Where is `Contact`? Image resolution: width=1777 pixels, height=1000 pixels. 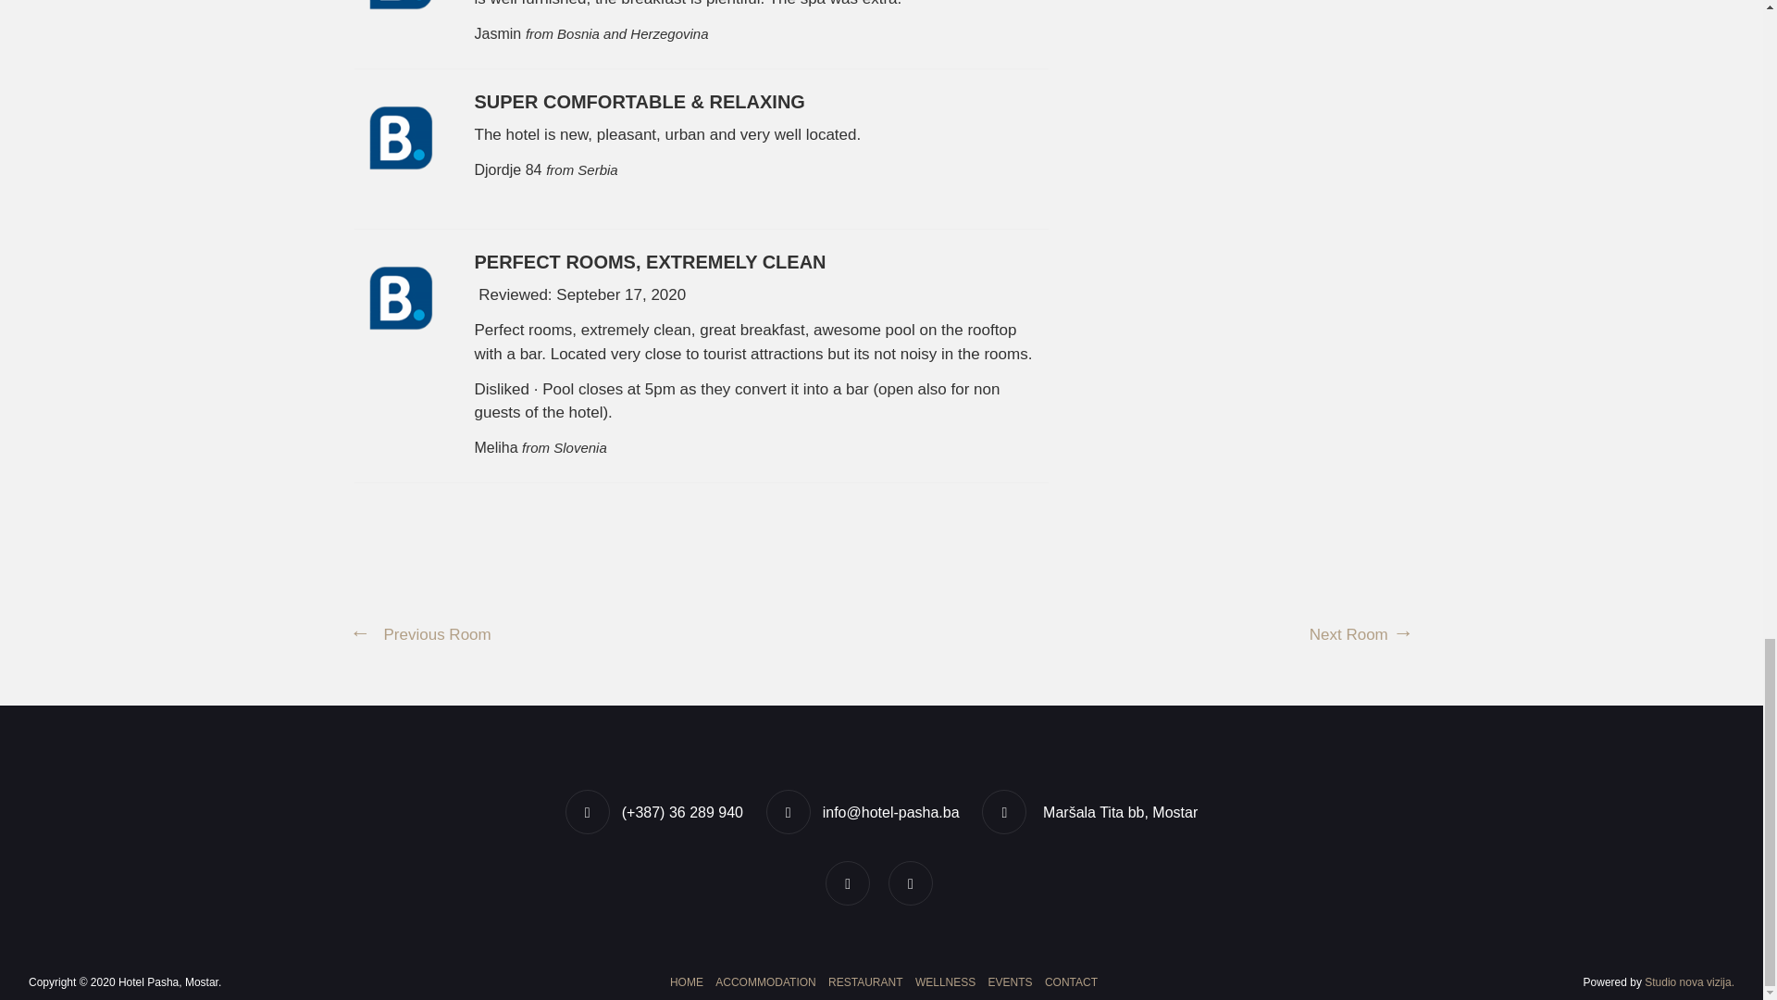 Contact is located at coordinates (1068, 981).